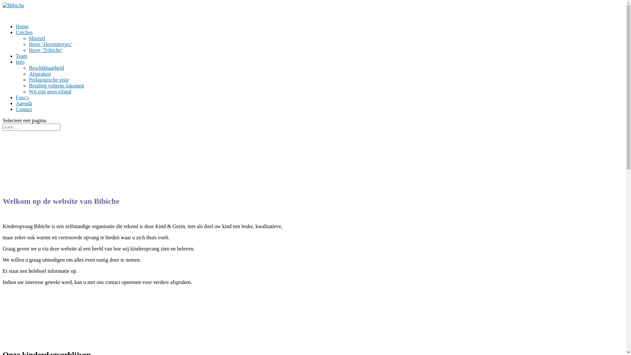  What do you see at coordinates (20, 62) in the screenshot?
I see `Info` at bounding box center [20, 62].